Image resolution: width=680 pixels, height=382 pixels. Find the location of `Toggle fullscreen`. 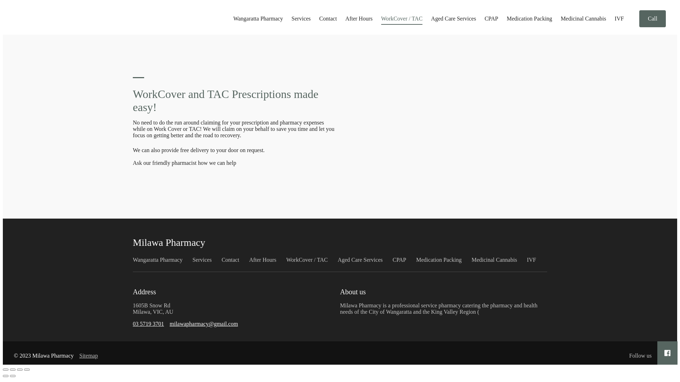

Toggle fullscreen is located at coordinates (20, 370).